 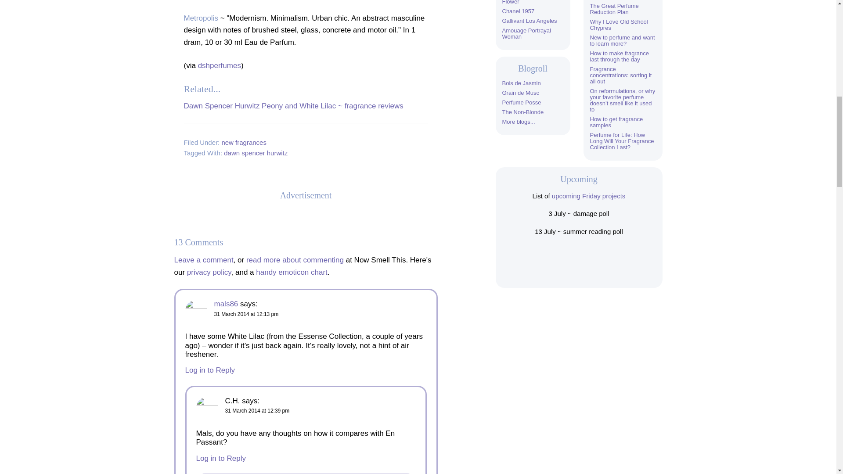 What do you see at coordinates (295, 260) in the screenshot?
I see `read more about commenting` at bounding box center [295, 260].